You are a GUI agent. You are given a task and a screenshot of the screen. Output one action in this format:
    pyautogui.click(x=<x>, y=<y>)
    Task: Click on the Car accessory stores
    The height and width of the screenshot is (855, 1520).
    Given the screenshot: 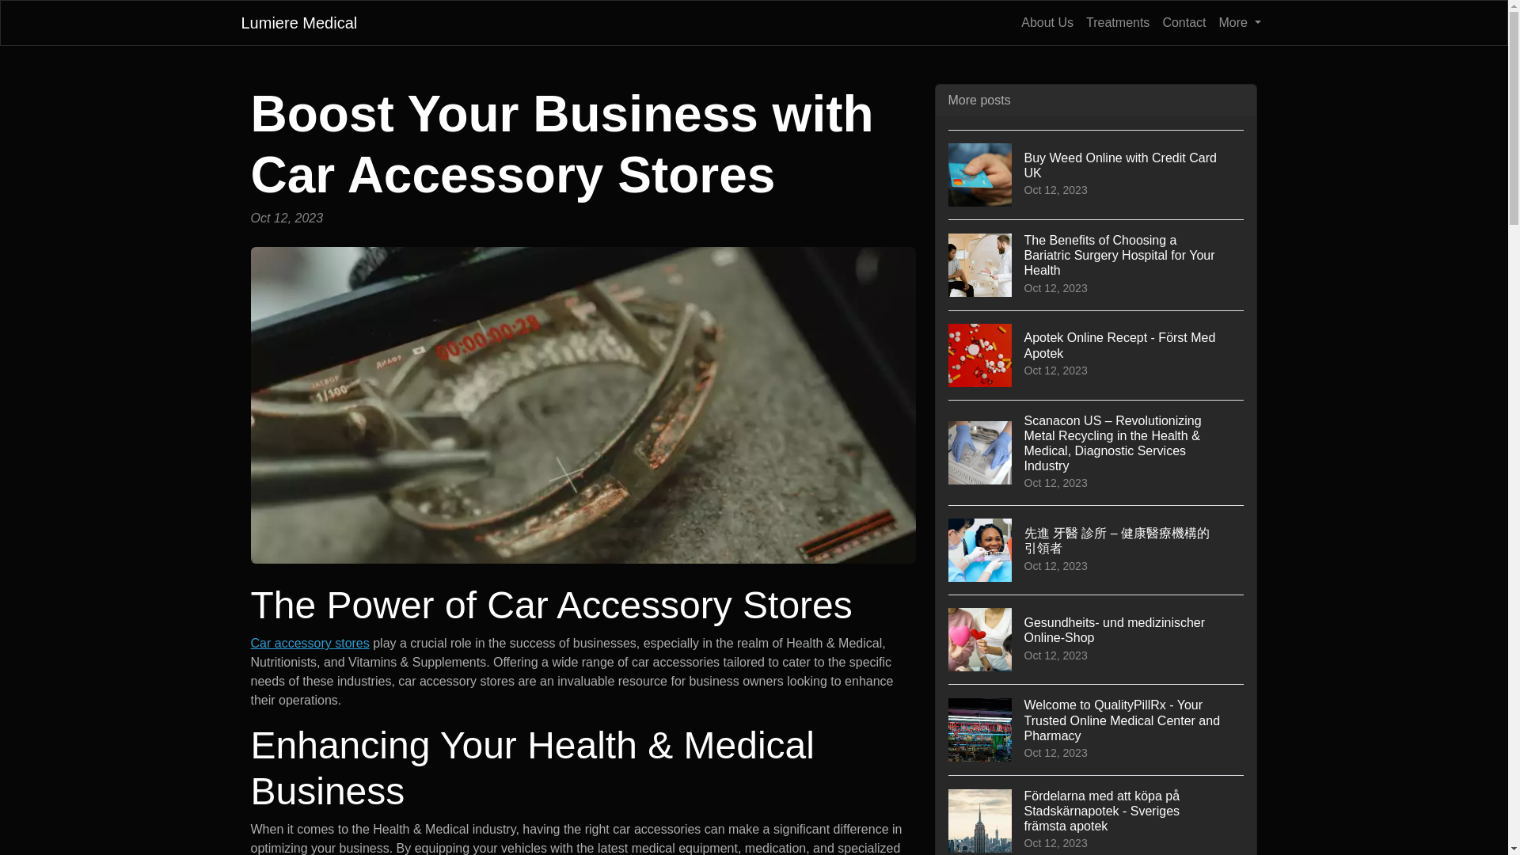 What is the action you would take?
    pyautogui.click(x=1117, y=22)
    